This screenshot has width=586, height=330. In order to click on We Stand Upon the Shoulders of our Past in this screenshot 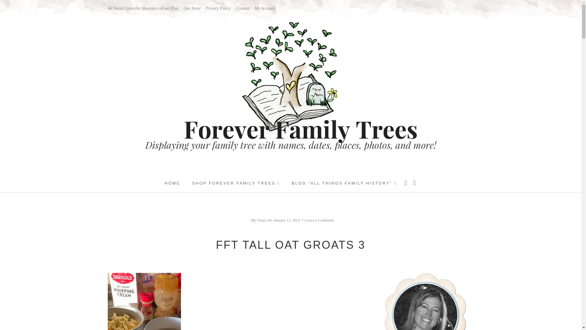, I will do `click(143, 8)`.